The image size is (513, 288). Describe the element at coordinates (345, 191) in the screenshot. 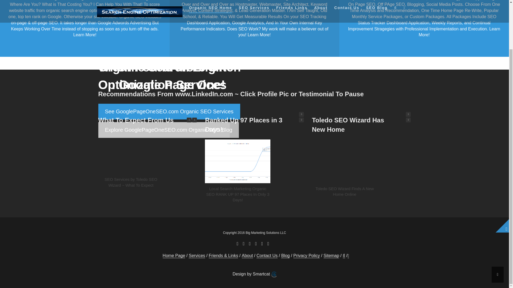

I see `Toledo SEO Wizard Finds A New Home Online` at that location.